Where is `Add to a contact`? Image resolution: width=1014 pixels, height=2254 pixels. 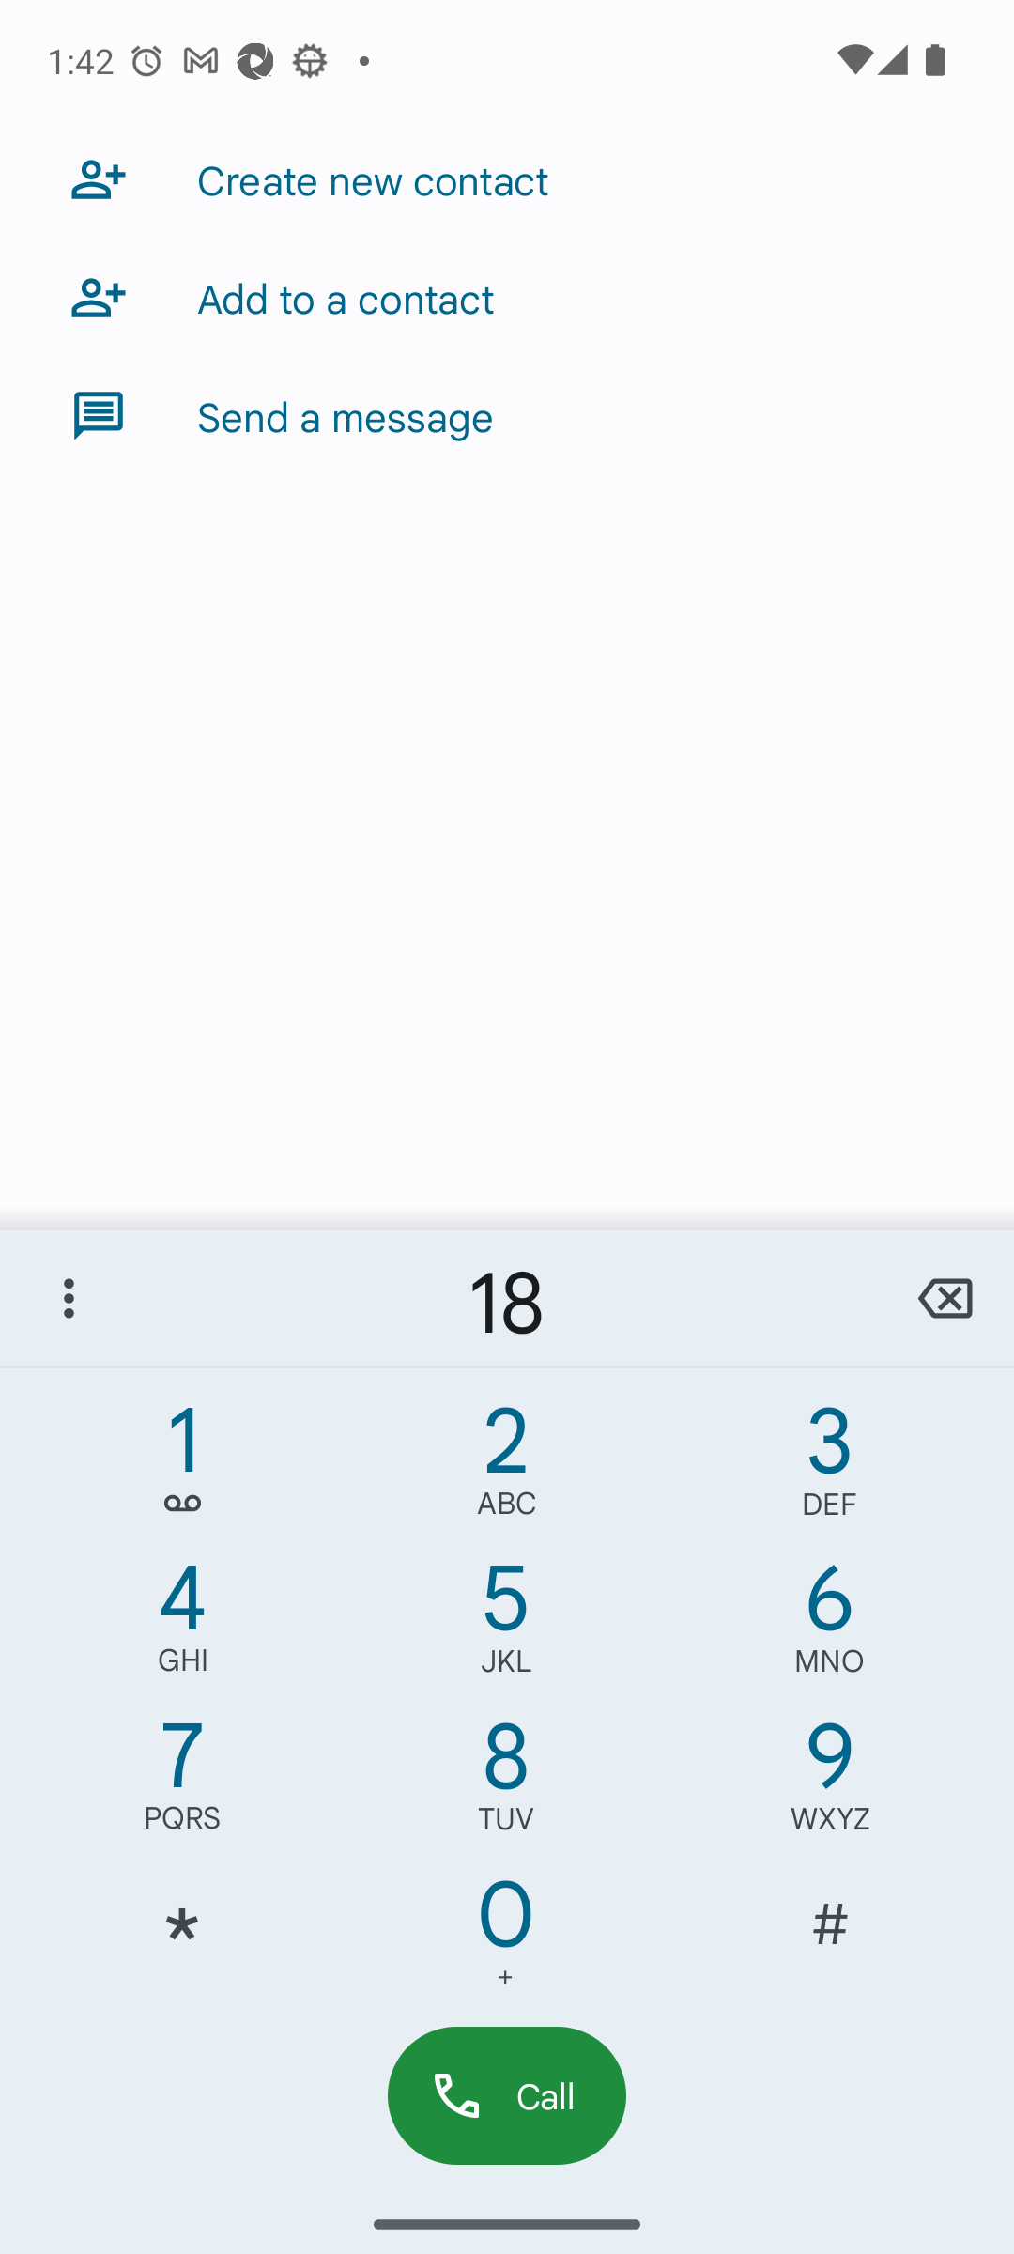
Add to a contact is located at coordinates (507, 297).